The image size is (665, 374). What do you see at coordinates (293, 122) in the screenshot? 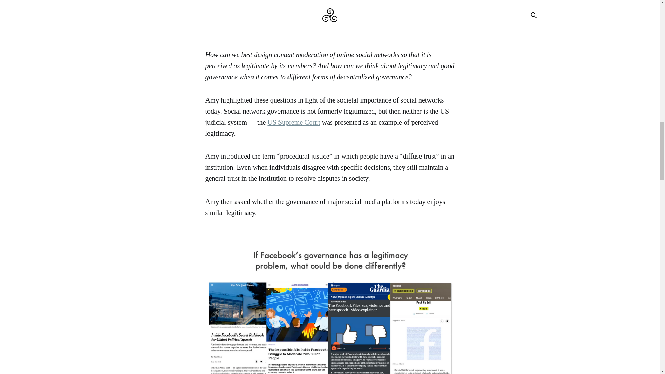
I see `US Supreme Court` at bounding box center [293, 122].